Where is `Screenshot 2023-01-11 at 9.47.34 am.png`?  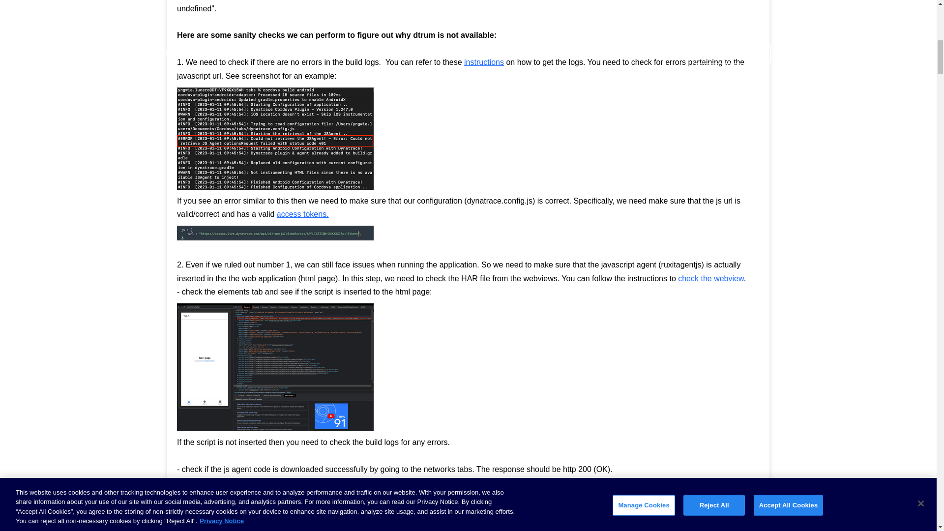
Screenshot 2023-01-11 at 9.47.34 am.png is located at coordinates (275, 139).